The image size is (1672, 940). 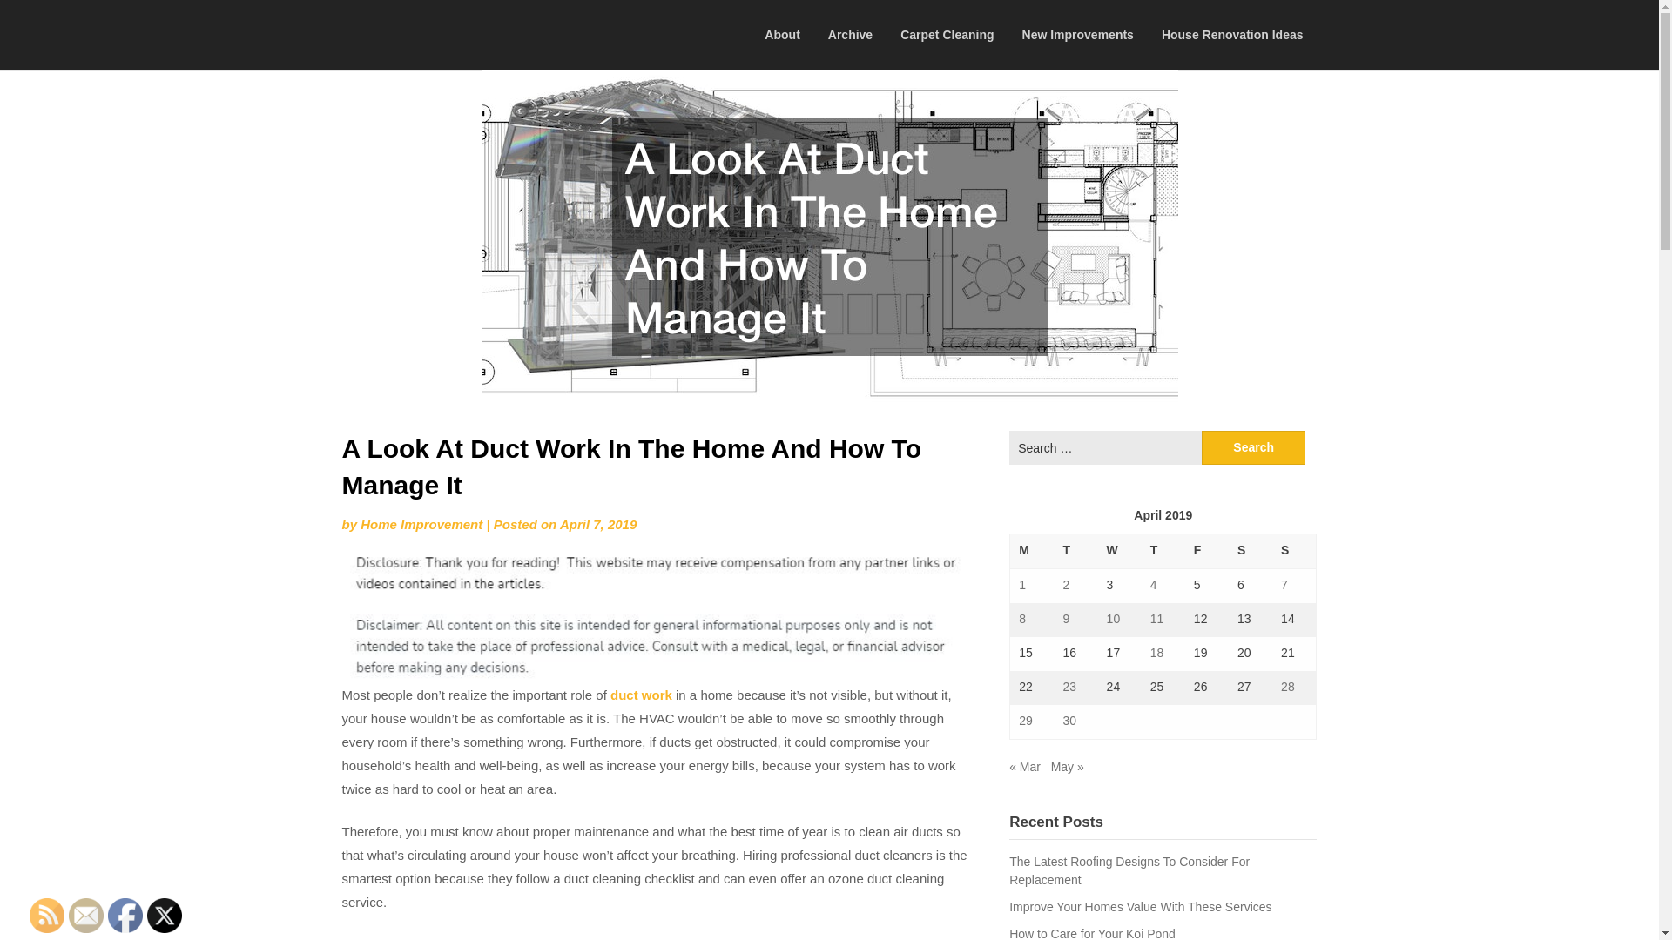 What do you see at coordinates (1284, 585) in the screenshot?
I see `7` at bounding box center [1284, 585].